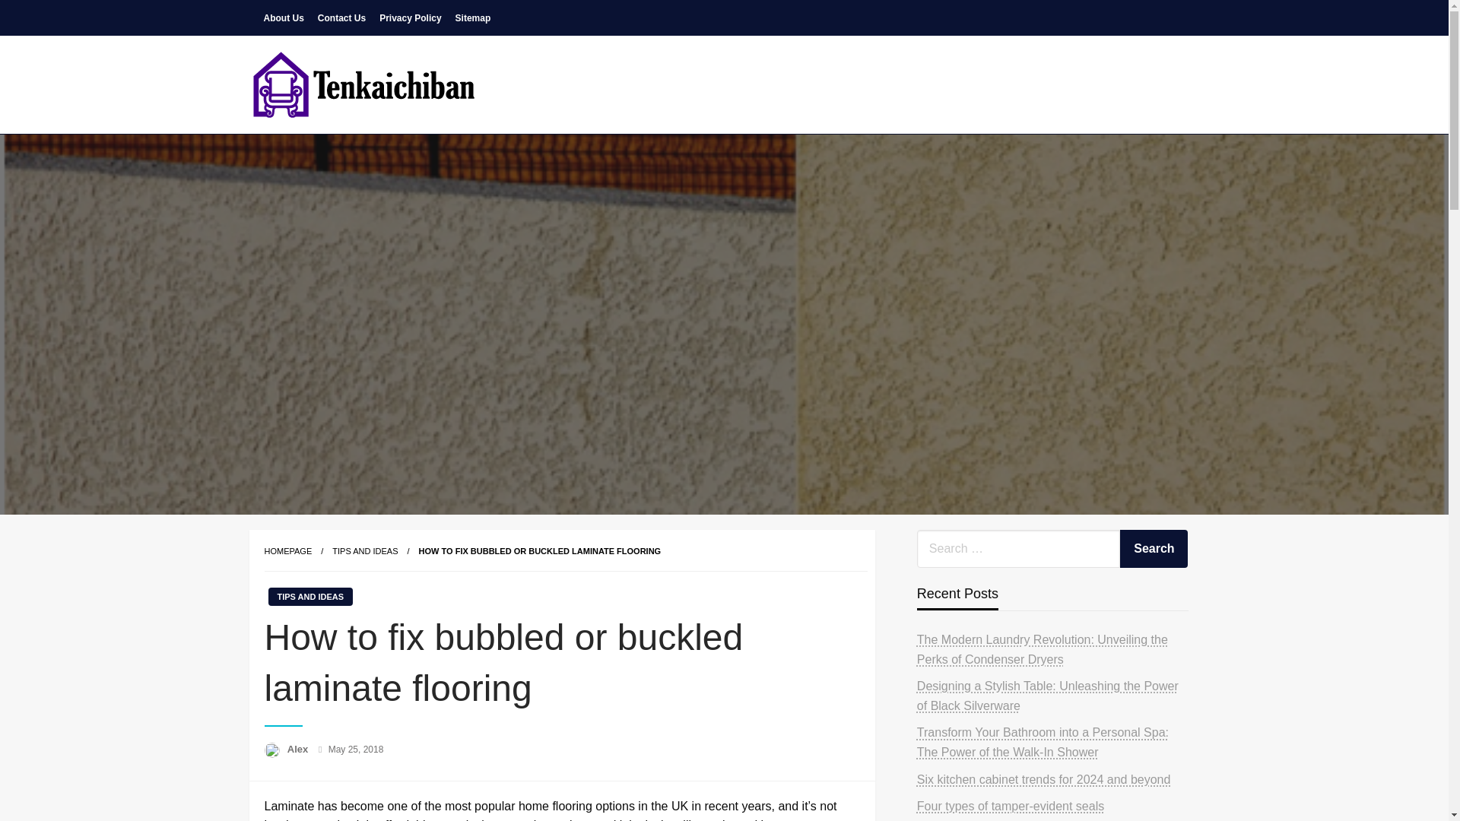 This screenshot has height=821, width=1460. What do you see at coordinates (365, 551) in the screenshot?
I see `Tips and Ideas` at bounding box center [365, 551].